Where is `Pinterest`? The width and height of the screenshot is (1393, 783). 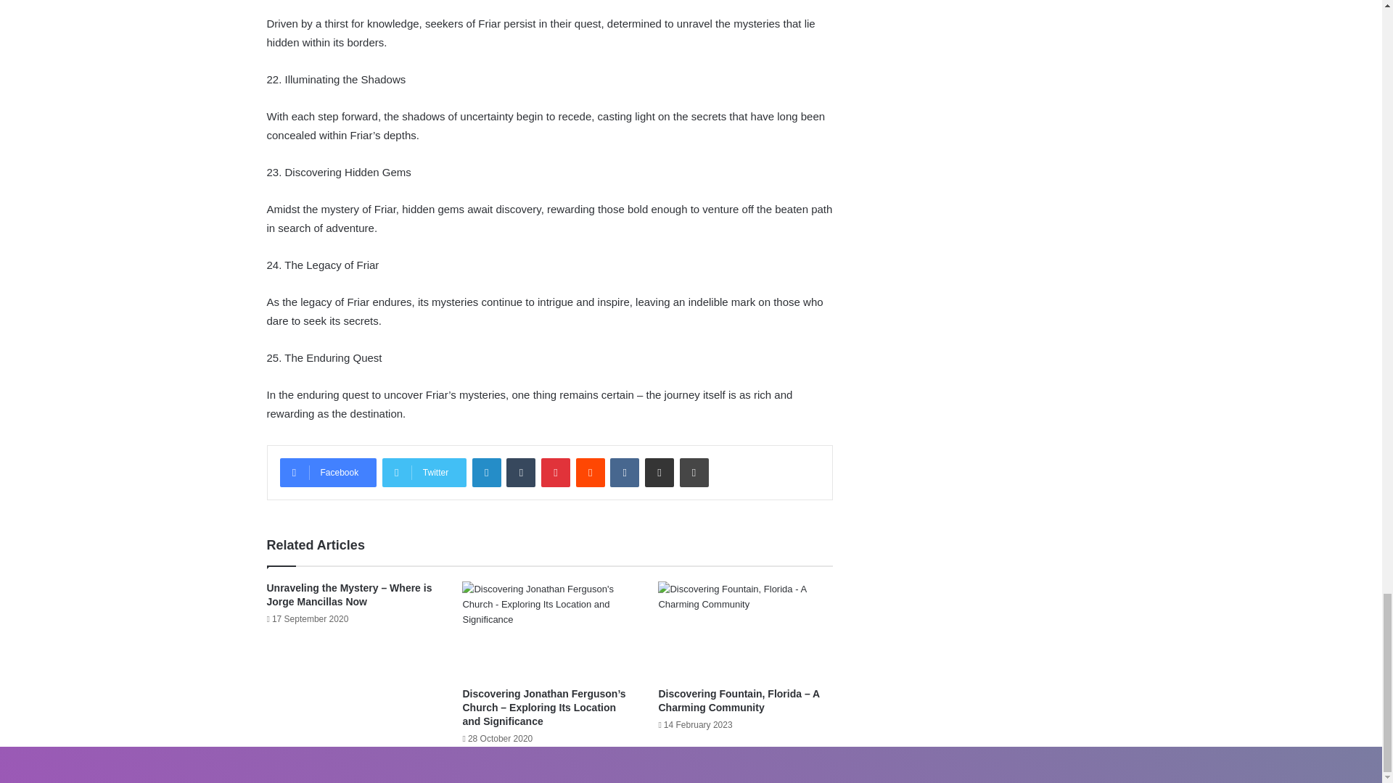
Pinterest is located at coordinates (556, 472).